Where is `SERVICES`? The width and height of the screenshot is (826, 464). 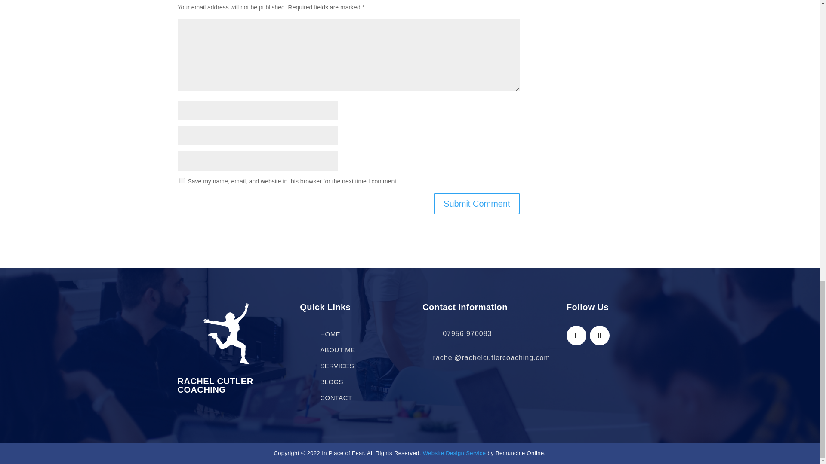 SERVICES is located at coordinates (337, 366).